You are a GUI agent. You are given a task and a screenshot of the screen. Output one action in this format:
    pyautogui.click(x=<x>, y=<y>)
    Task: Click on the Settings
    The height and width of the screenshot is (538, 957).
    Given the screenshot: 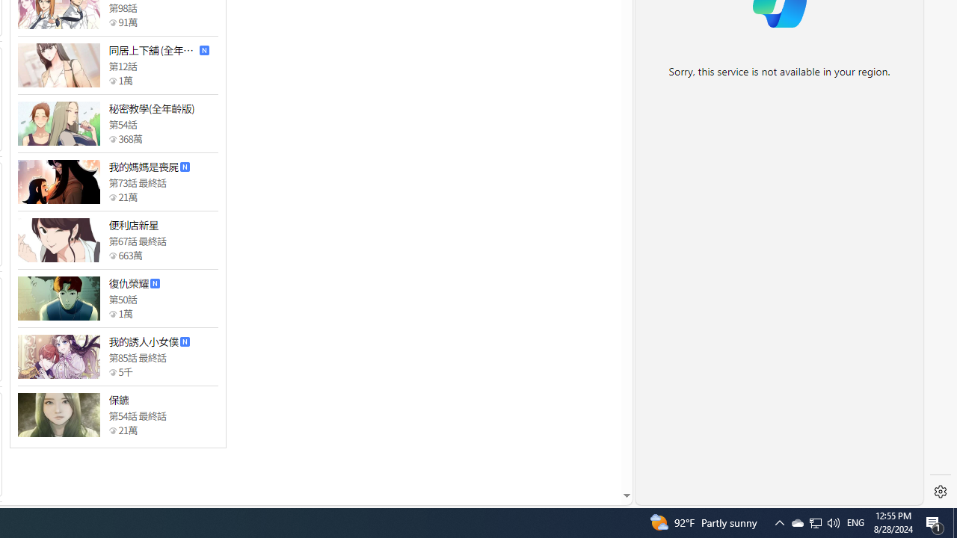 What is the action you would take?
    pyautogui.click(x=941, y=492)
    